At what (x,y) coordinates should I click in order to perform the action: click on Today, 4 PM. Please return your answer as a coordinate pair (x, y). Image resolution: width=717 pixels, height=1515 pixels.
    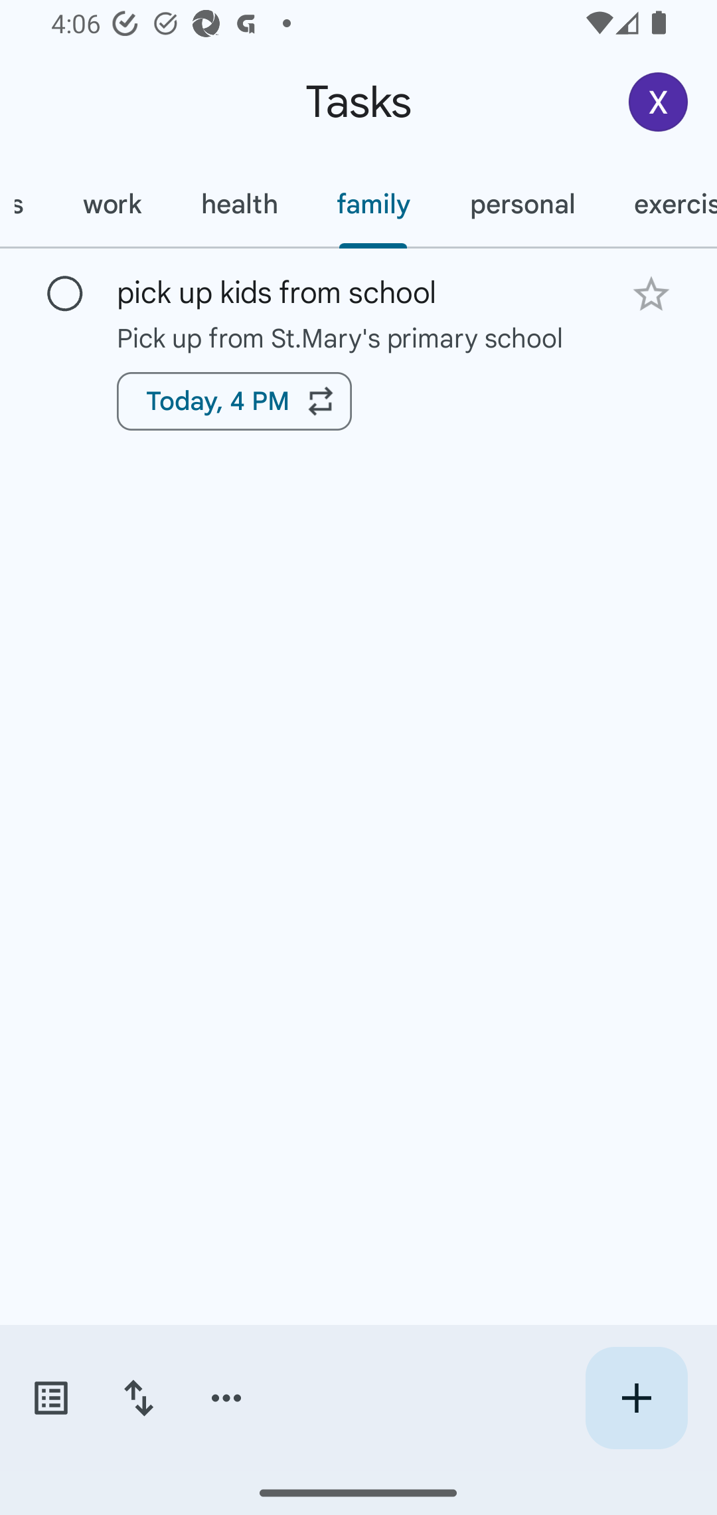
    Looking at the image, I should click on (234, 401).